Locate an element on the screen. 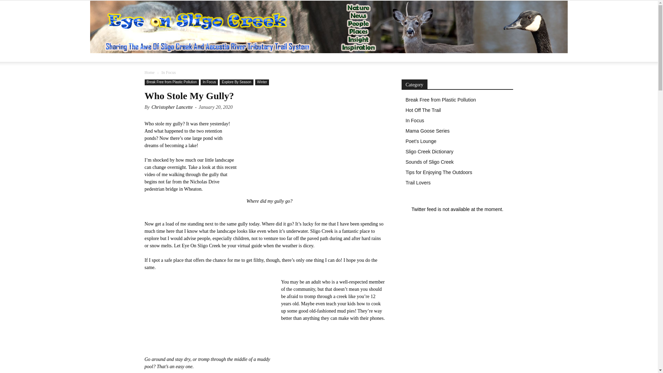 This screenshot has width=663, height=373. VIDEO GALLERY is located at coordinates (340, 57).